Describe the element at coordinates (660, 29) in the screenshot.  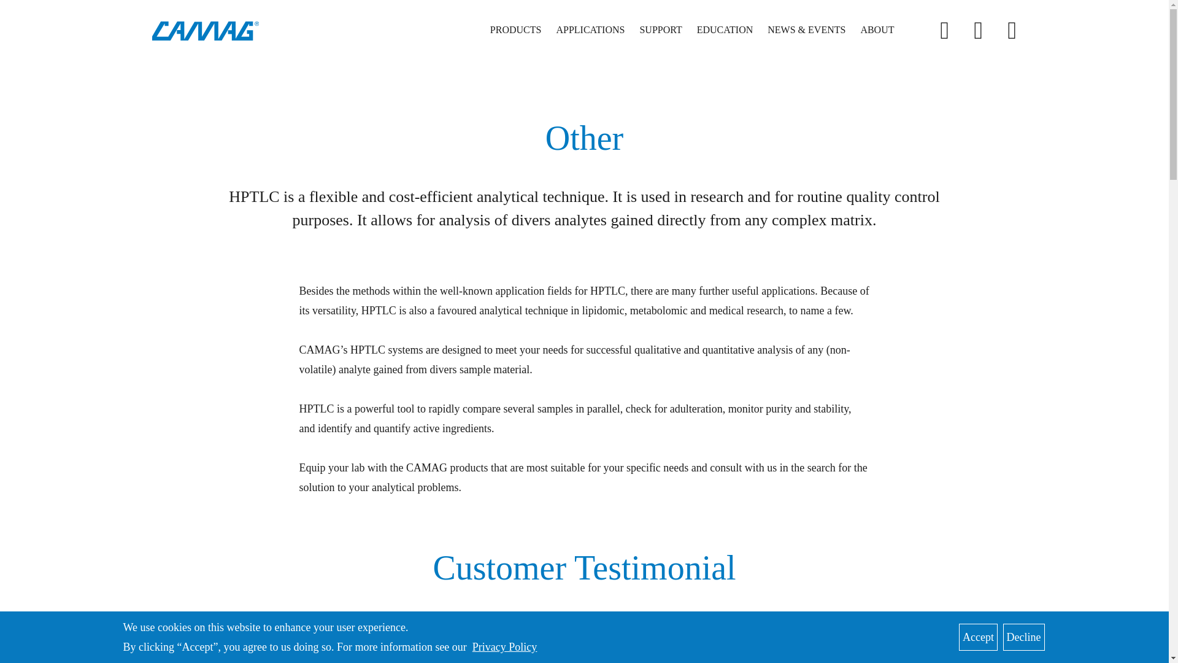
I see `SUPPORT` at that location.